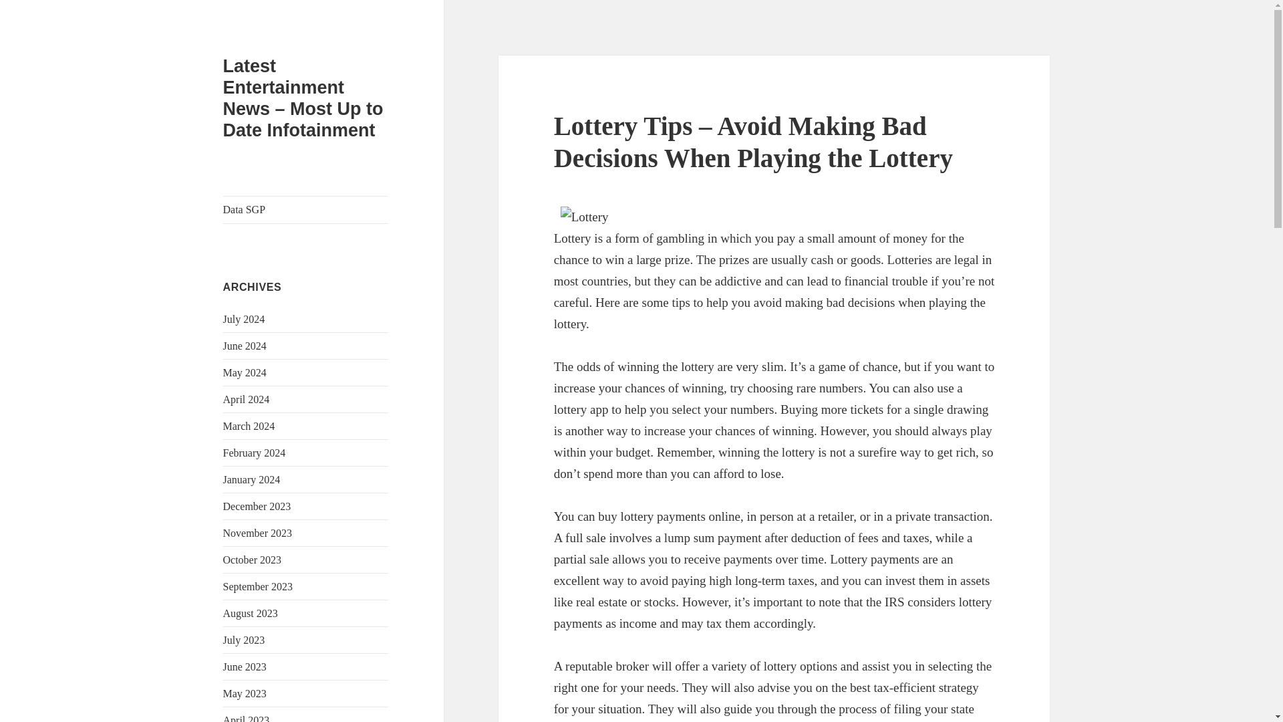  Describe the element at coordinates (252, 479) in the screenshot. I see `January 2024` at that location.